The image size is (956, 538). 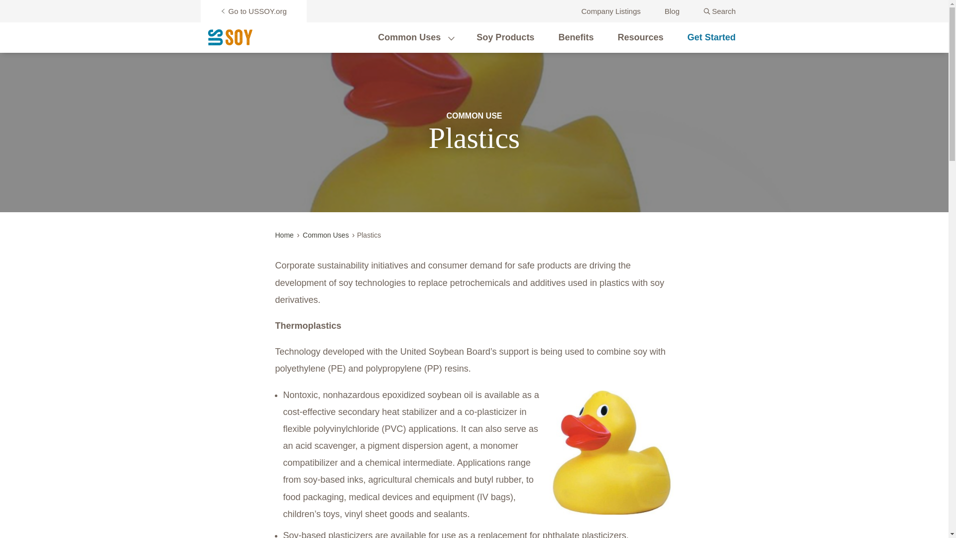 What do you see at coordinates (409, 37) in the screenshot?
I see `Common Uses` at bounding box center [409, 37].